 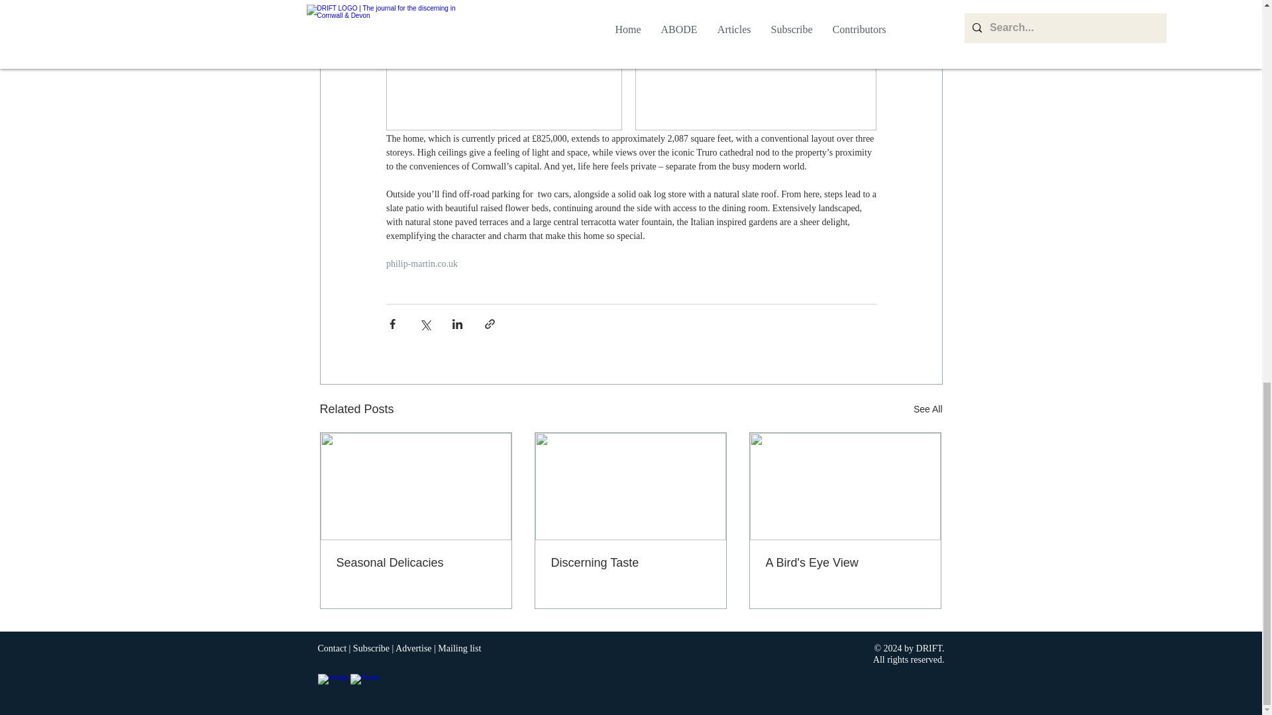 I want to click on Advertise, so click(x=413, y=649).